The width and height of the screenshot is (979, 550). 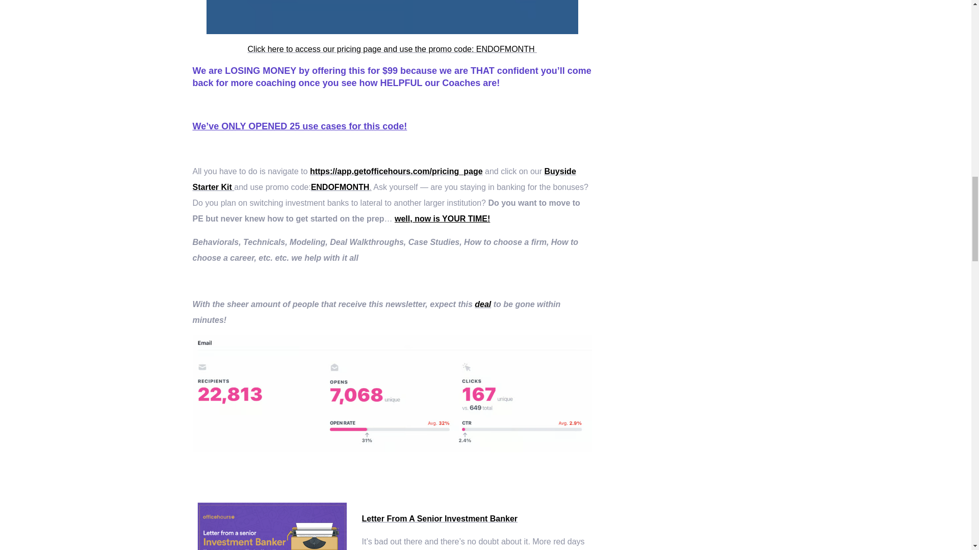 What do you see at coordinates (483, 304) in the screenshot?
I see `deal` at bounding box center [483, 304].